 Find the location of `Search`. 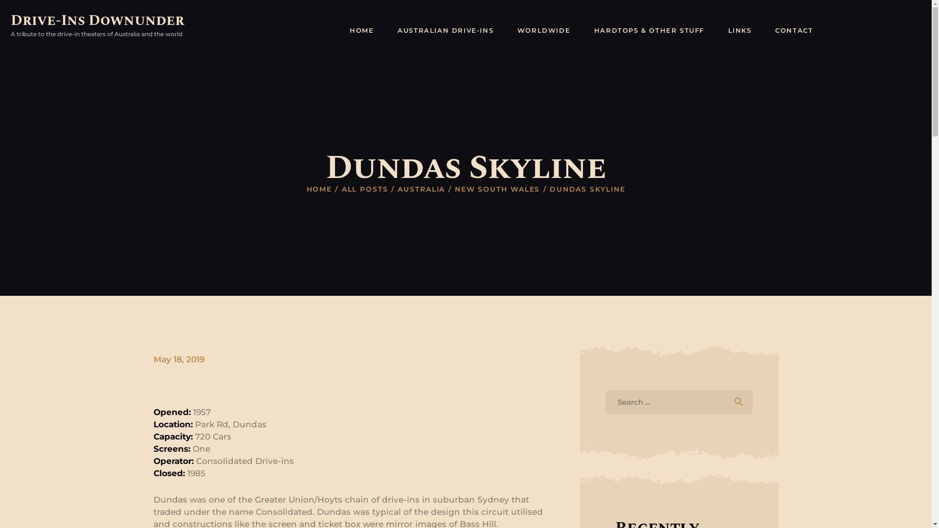

Search is located at coordinates (740, 402).